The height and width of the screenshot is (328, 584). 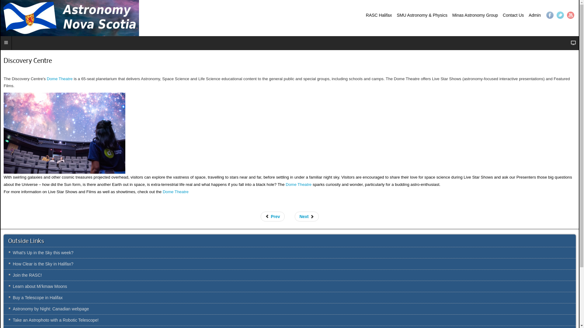 I want to click on YouTube, so click(x=571, y=15).